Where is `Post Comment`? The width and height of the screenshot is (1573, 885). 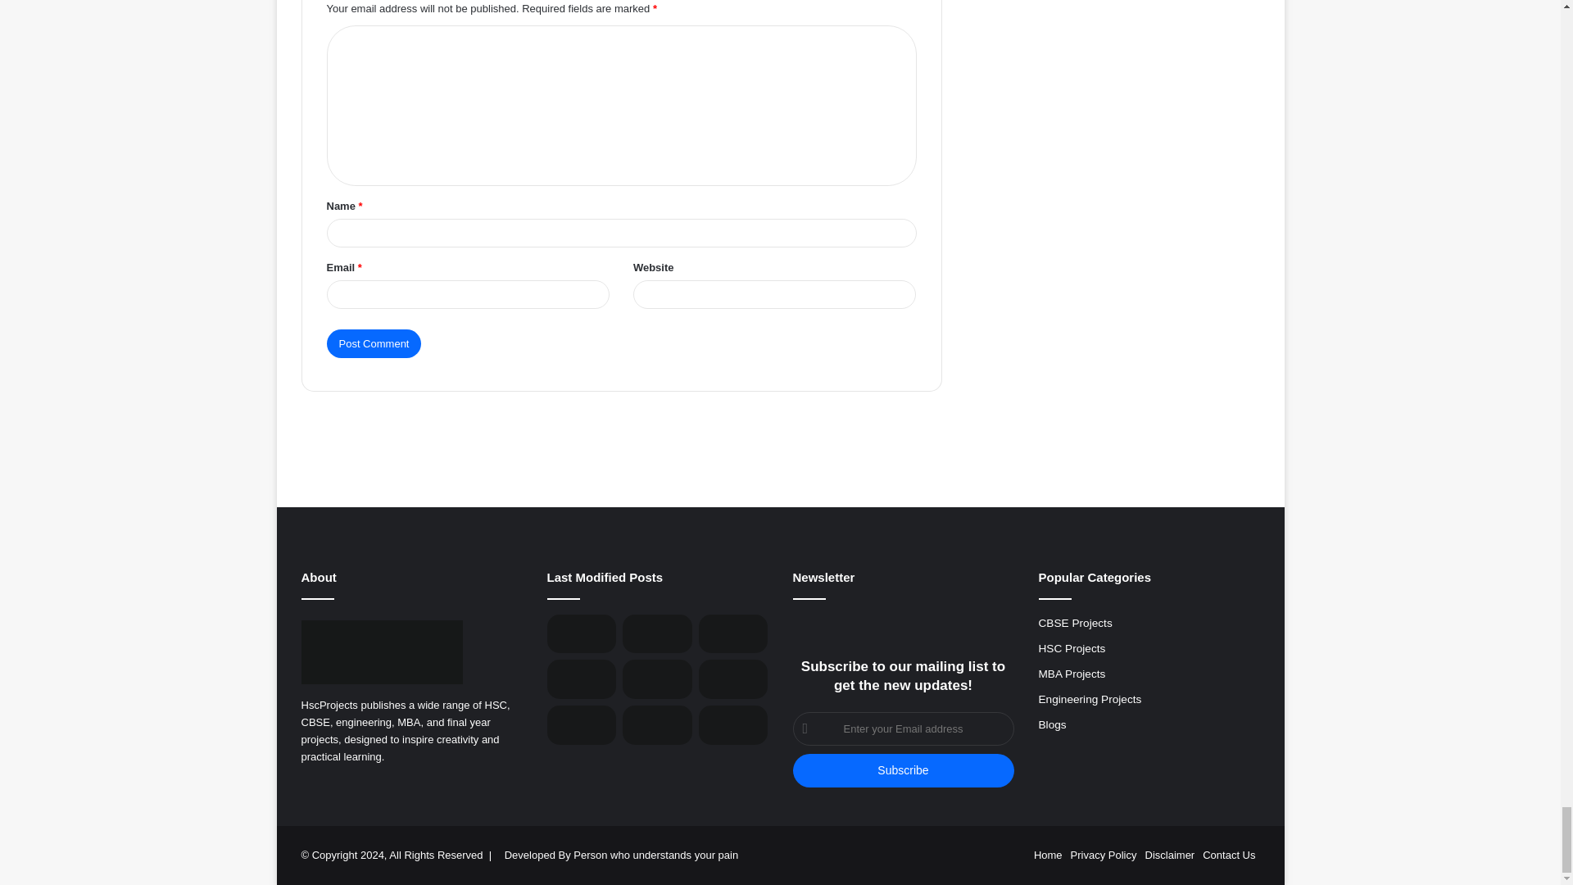 Post Comment is located at coordinates (374, 343).